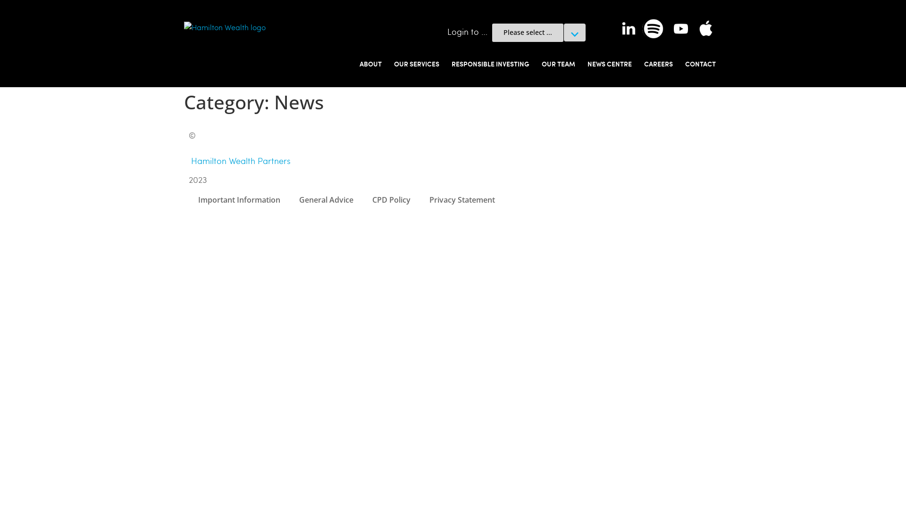  What do you see at coordinates (610, 64) in the screenshot?
I see `NEWS CENTRE` at bounding box center [610, 64].